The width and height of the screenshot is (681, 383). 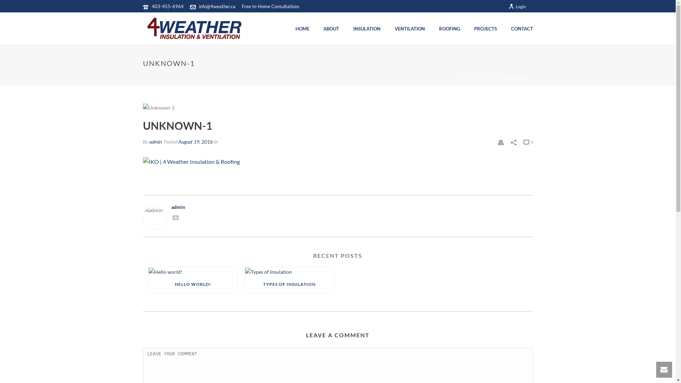 I want to click on CONTACT, so click(x=522, y=29).